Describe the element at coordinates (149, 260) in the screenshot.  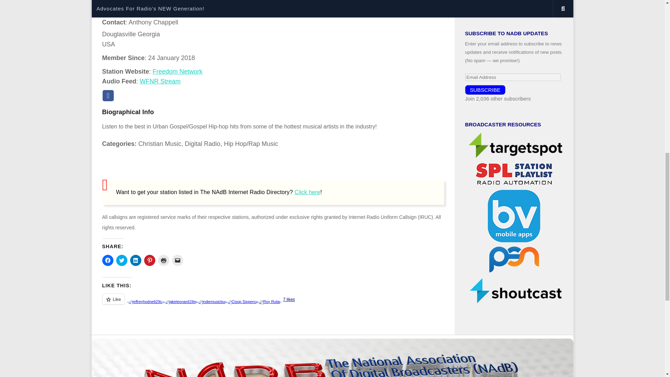
I see `Click to share on Pinterest` at that location.